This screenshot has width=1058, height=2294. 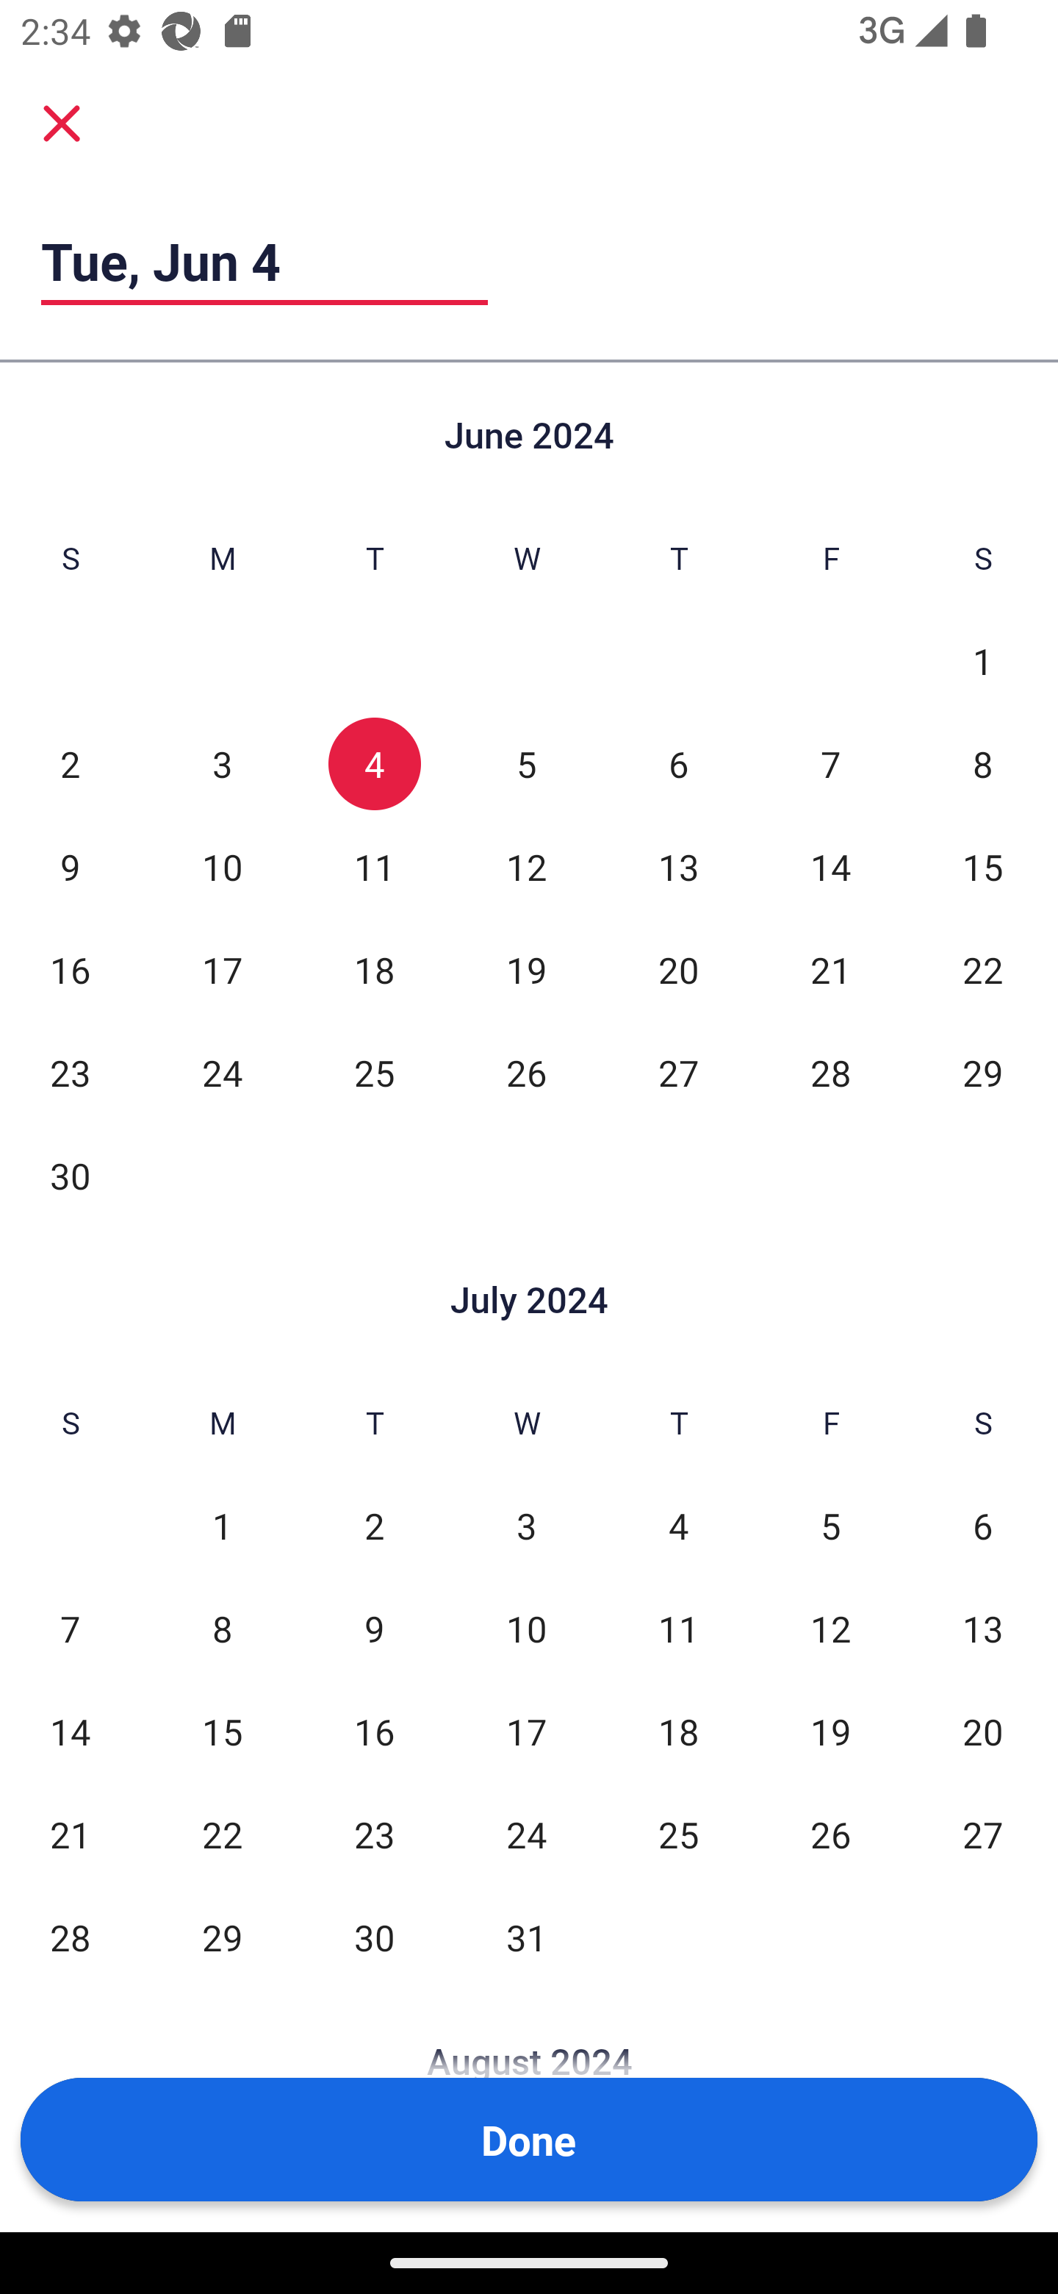 I want to click on 9 Sun, Jun 9, Not Selected, so click(x=70, y=866).